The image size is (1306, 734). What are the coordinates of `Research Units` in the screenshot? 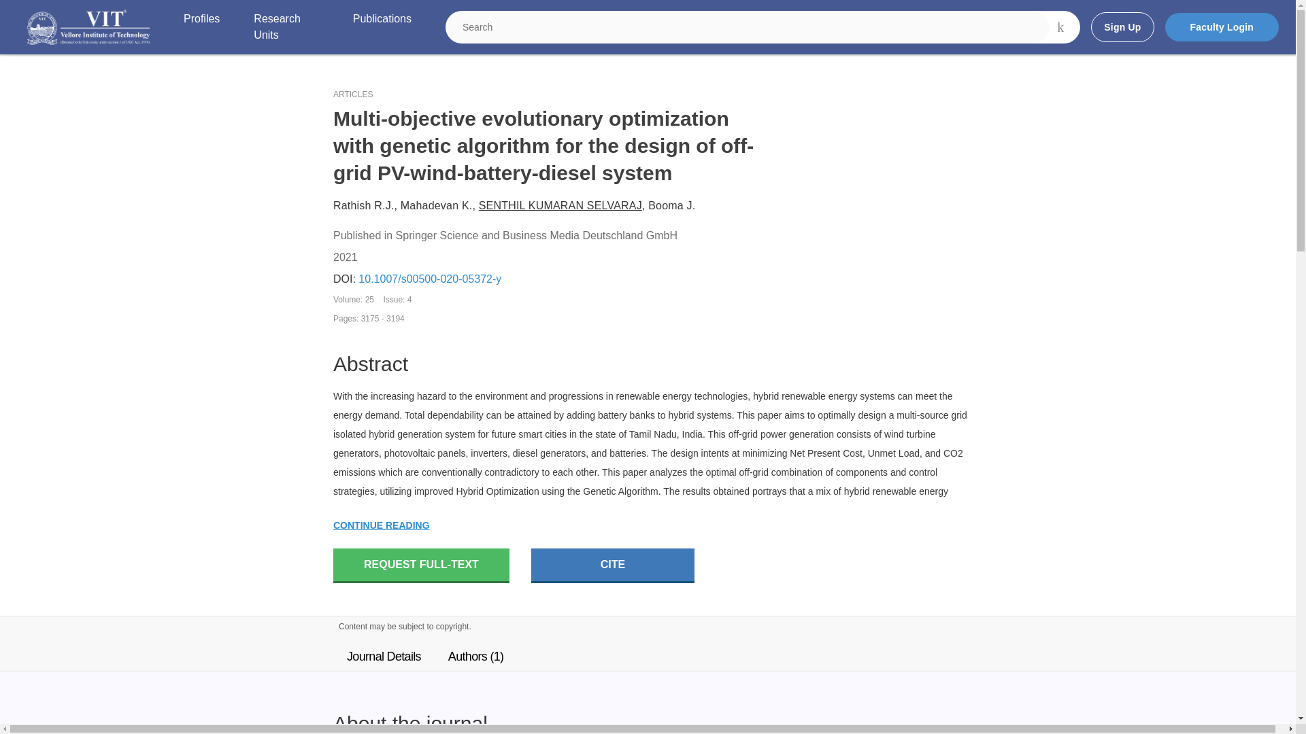 It's located at (286, 27).